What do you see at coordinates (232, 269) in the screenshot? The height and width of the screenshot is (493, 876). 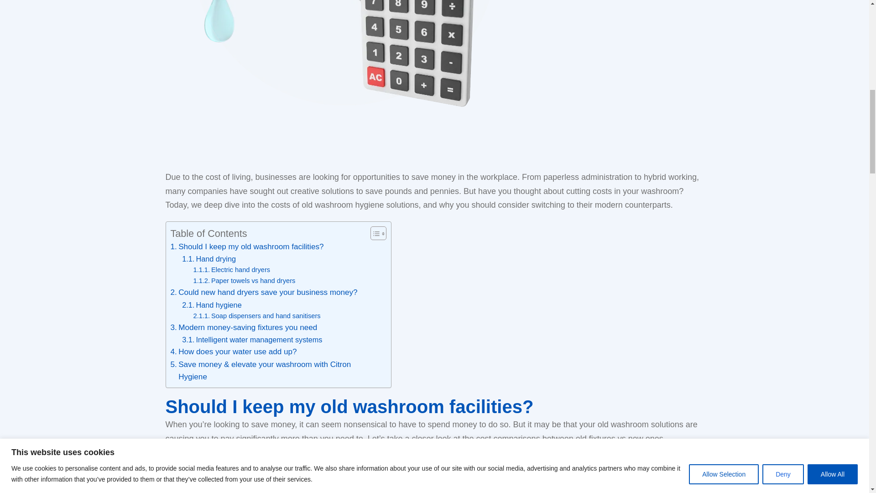 I see `Electric hand dryers` at bounding box center [232, 269].